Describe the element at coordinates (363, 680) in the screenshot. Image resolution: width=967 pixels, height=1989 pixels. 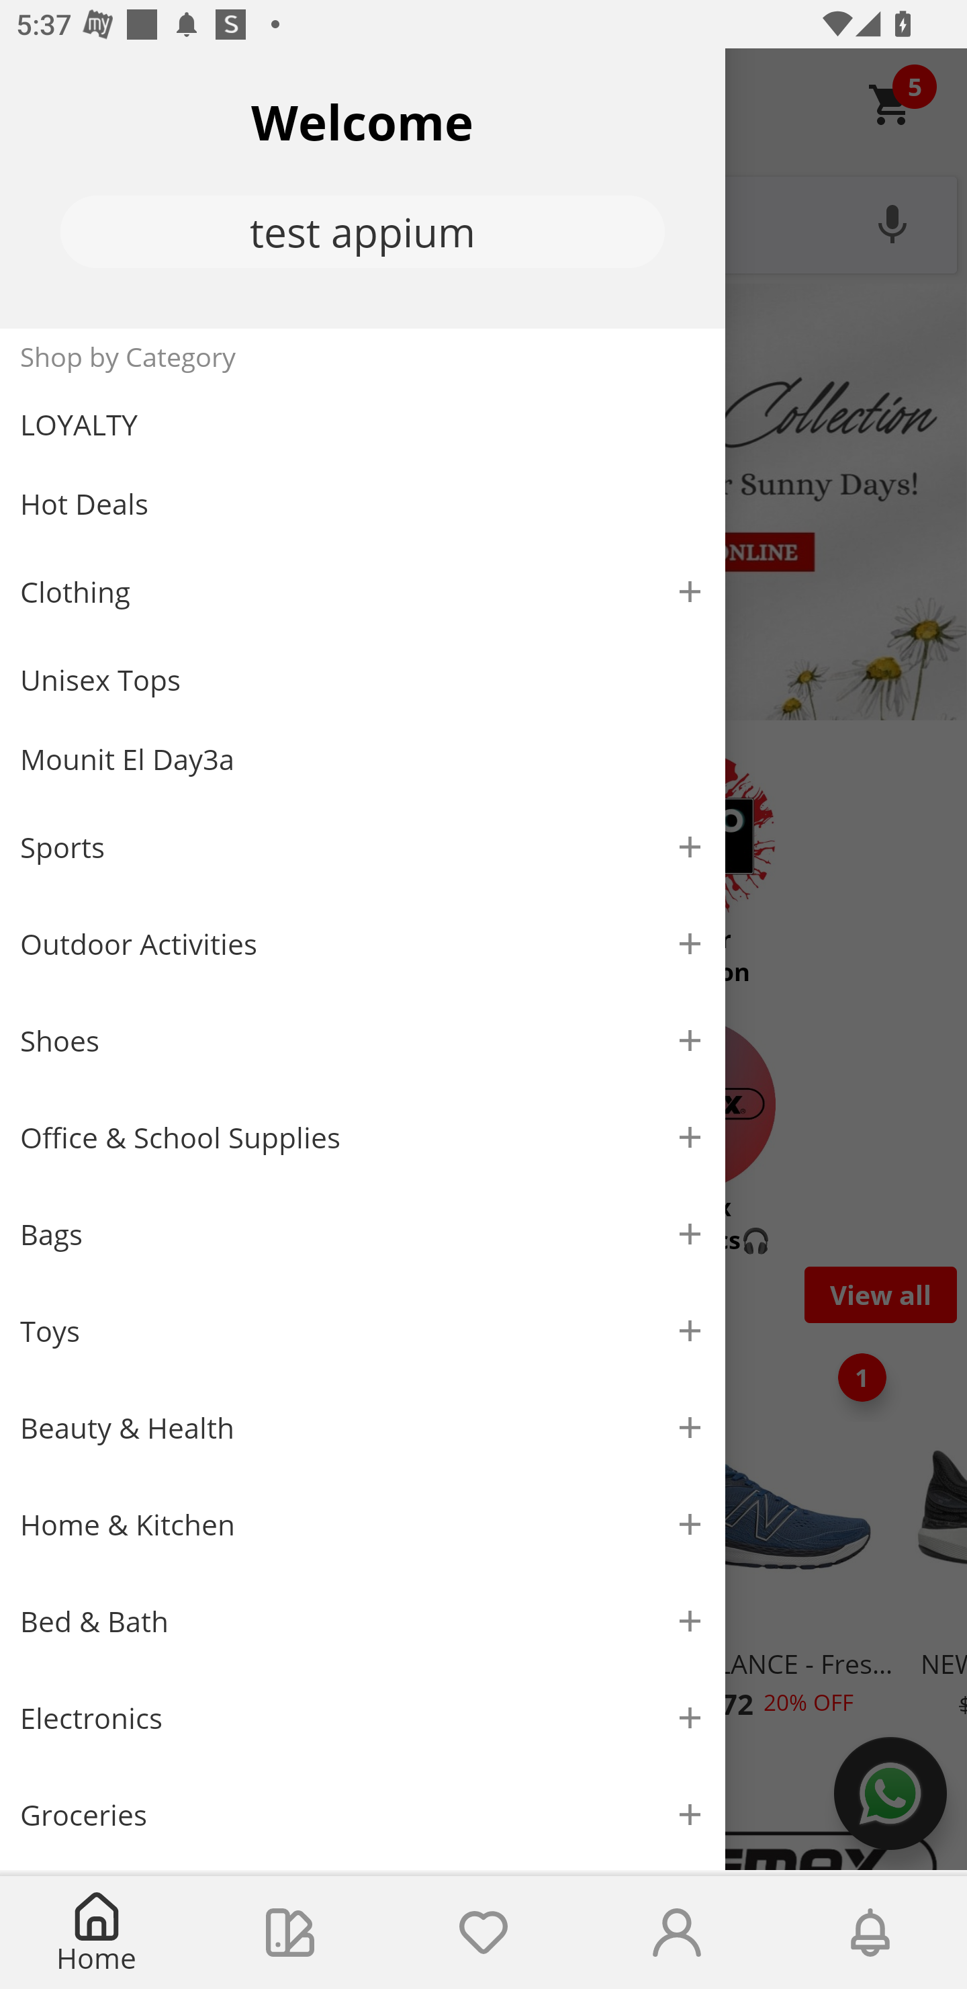
I see `Unisex Tops` at that location.